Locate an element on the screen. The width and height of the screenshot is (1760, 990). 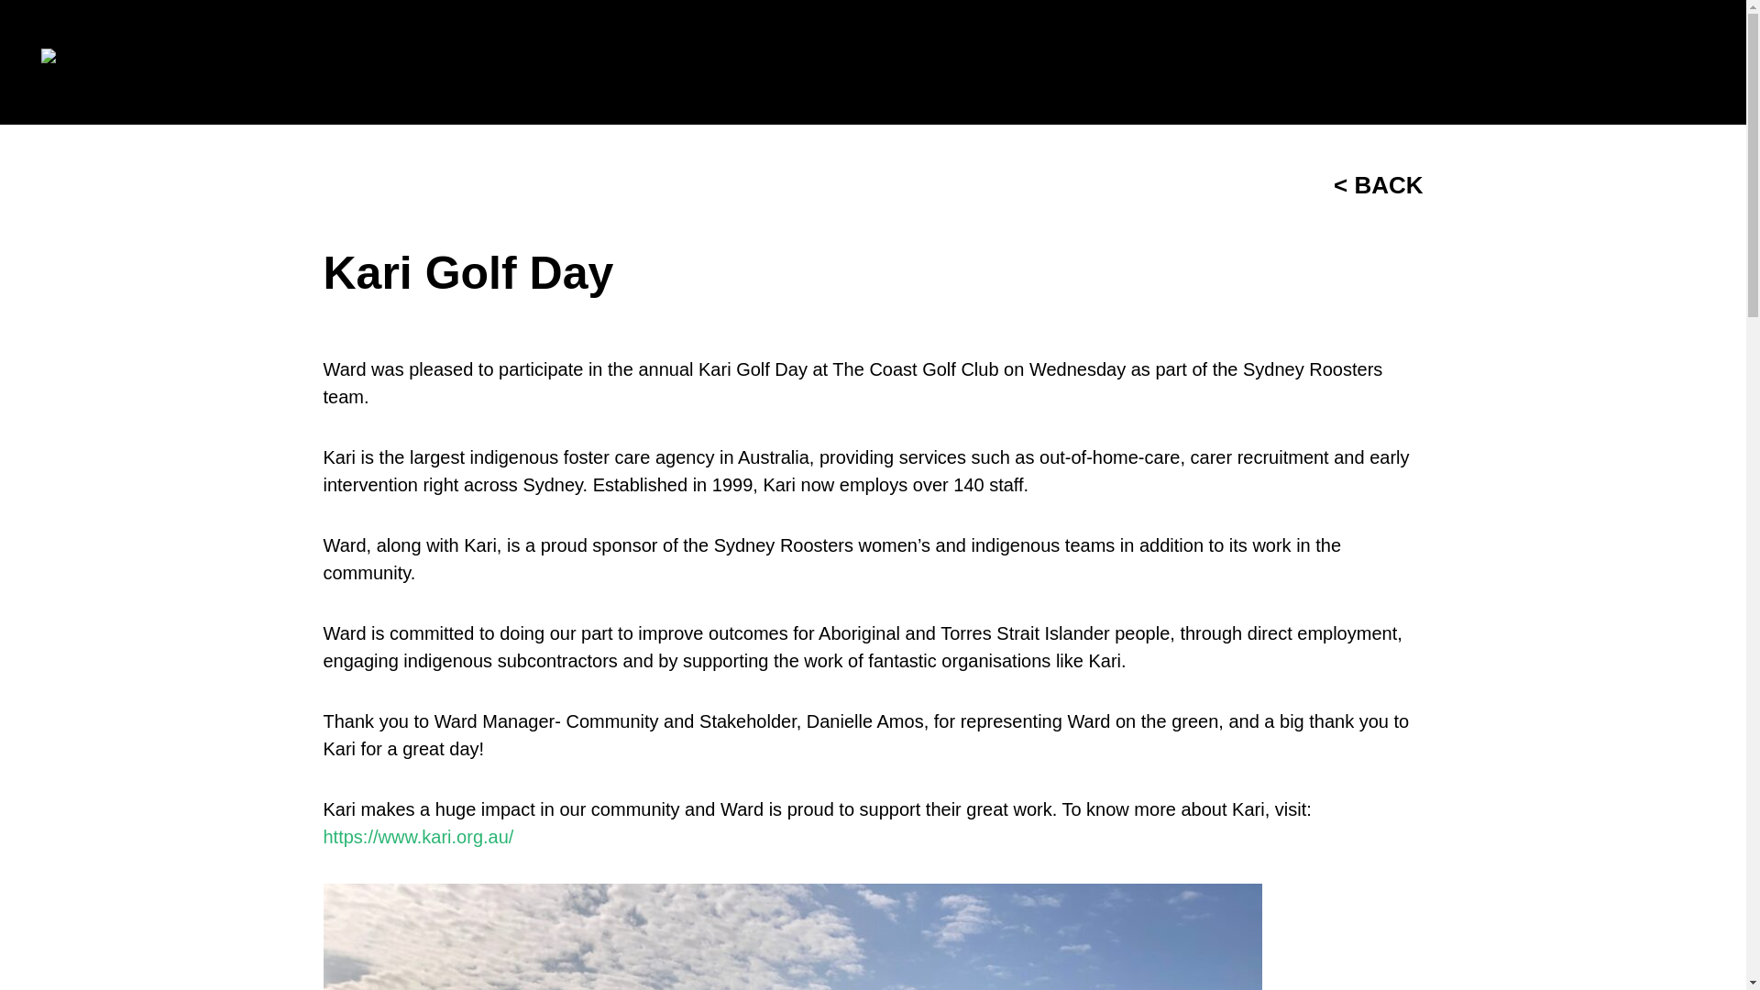
PROJECTS is located at coordinates (1193, 62).